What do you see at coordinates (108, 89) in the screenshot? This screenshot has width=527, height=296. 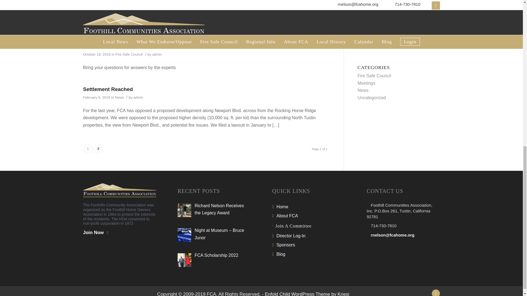 I see `Permanent Link: Settlement Reached` at bounding box center [108, 89].